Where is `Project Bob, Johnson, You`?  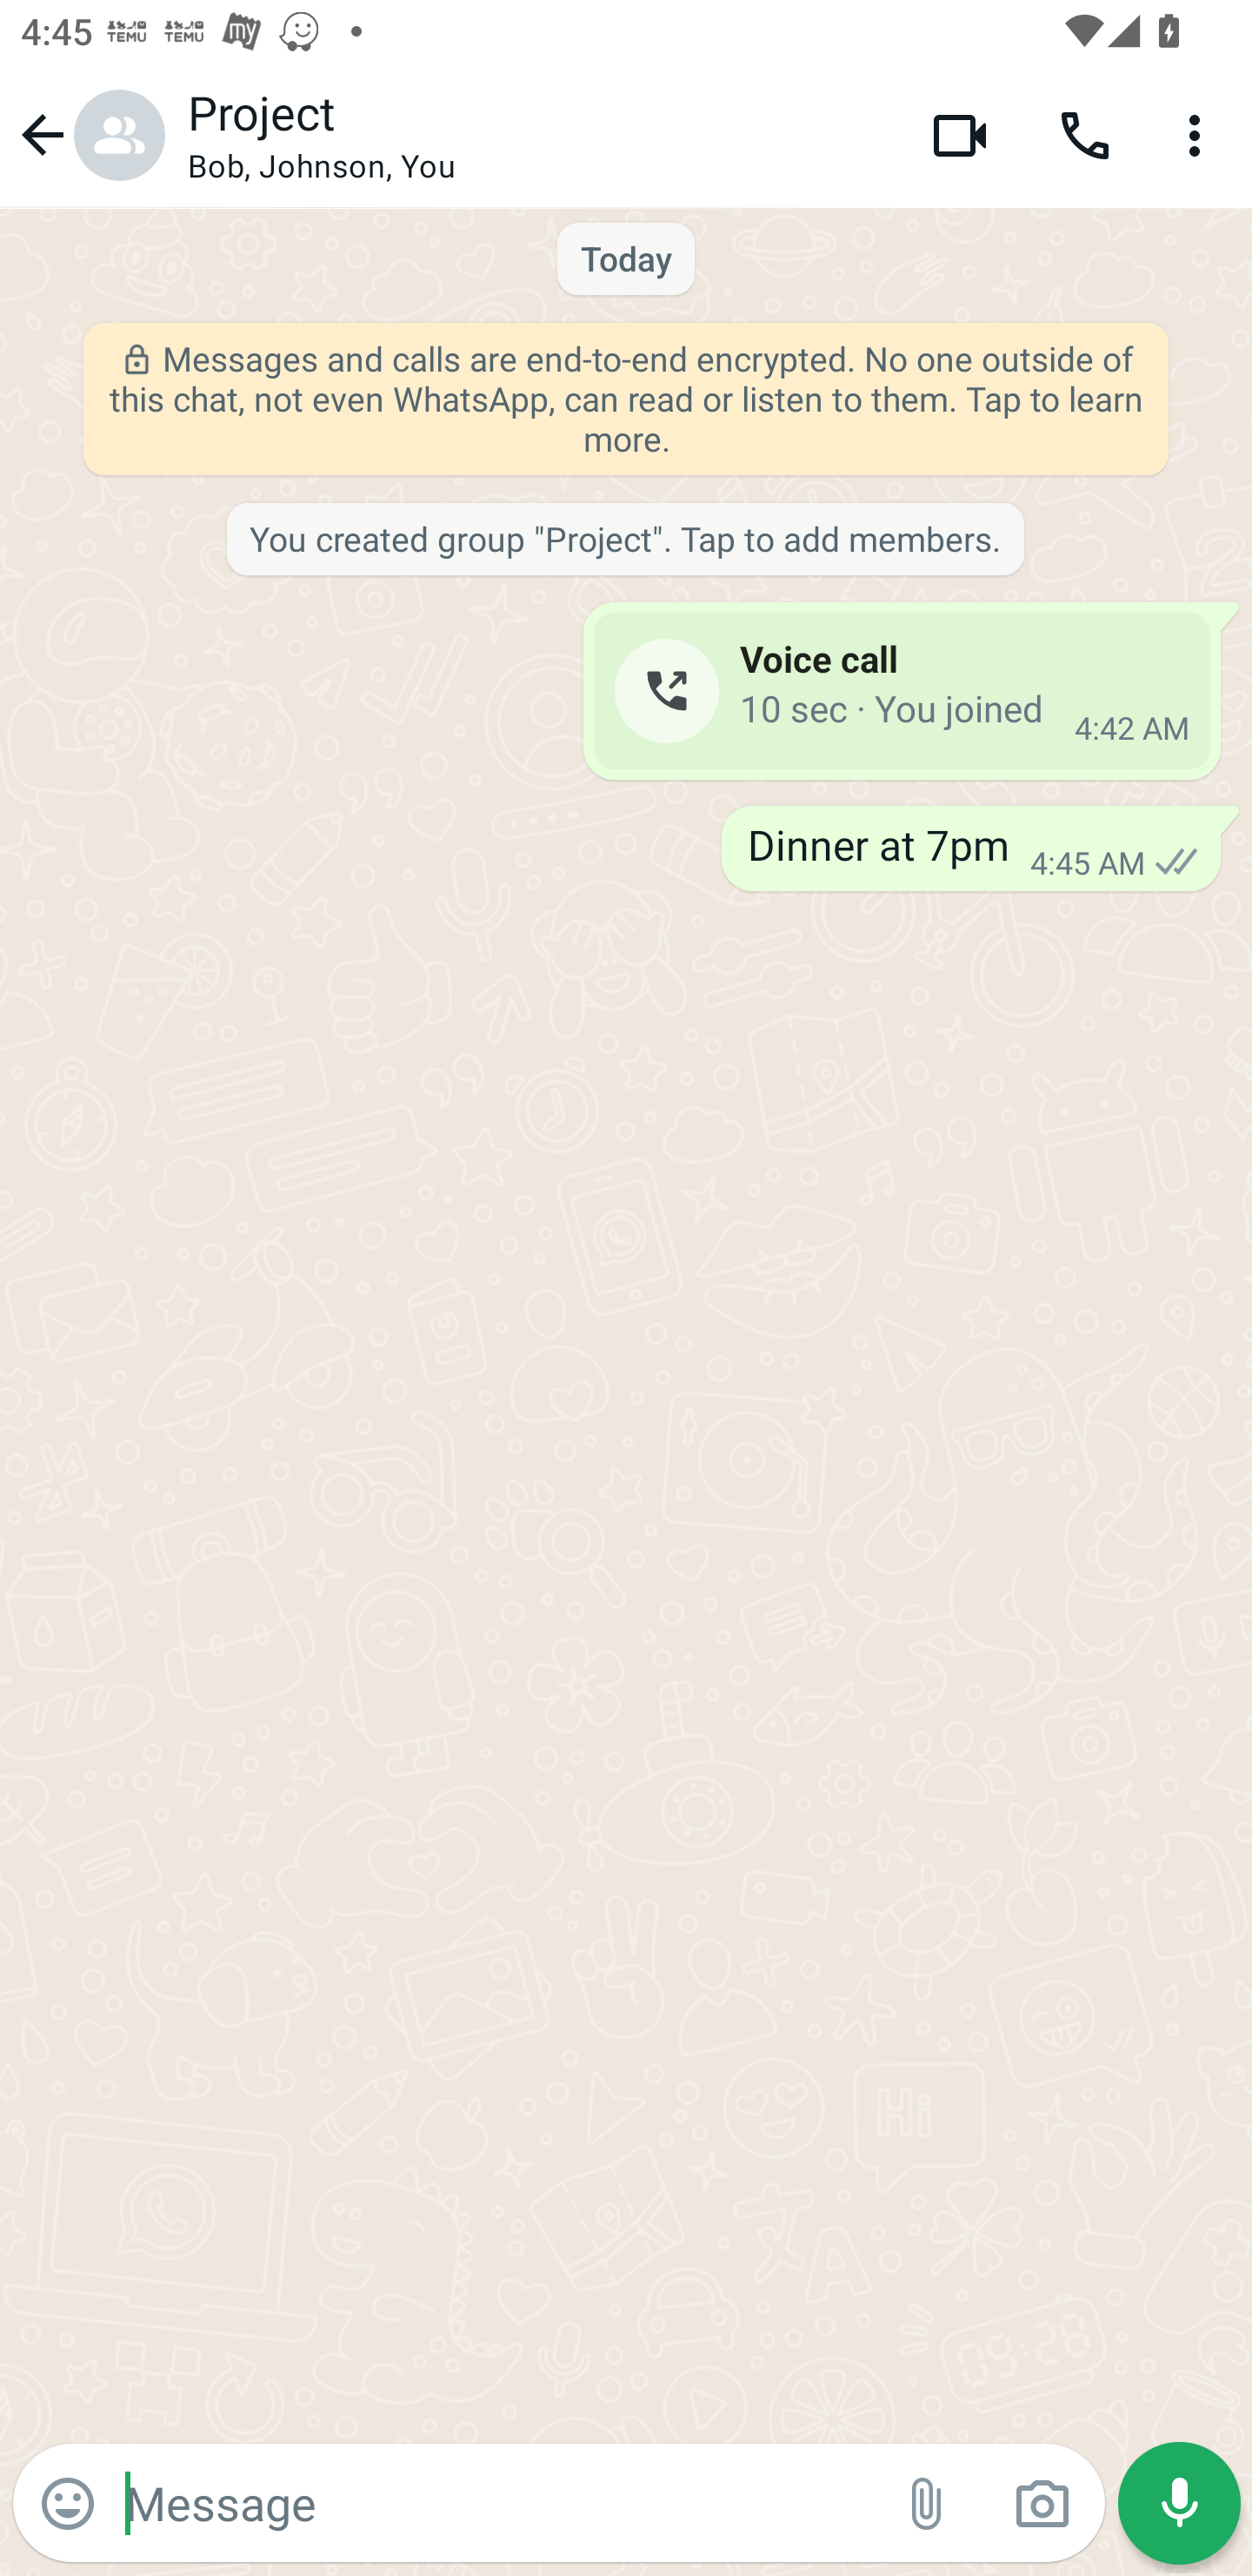 Project Bob, Johnson, You is located at coordinates (537, 135).